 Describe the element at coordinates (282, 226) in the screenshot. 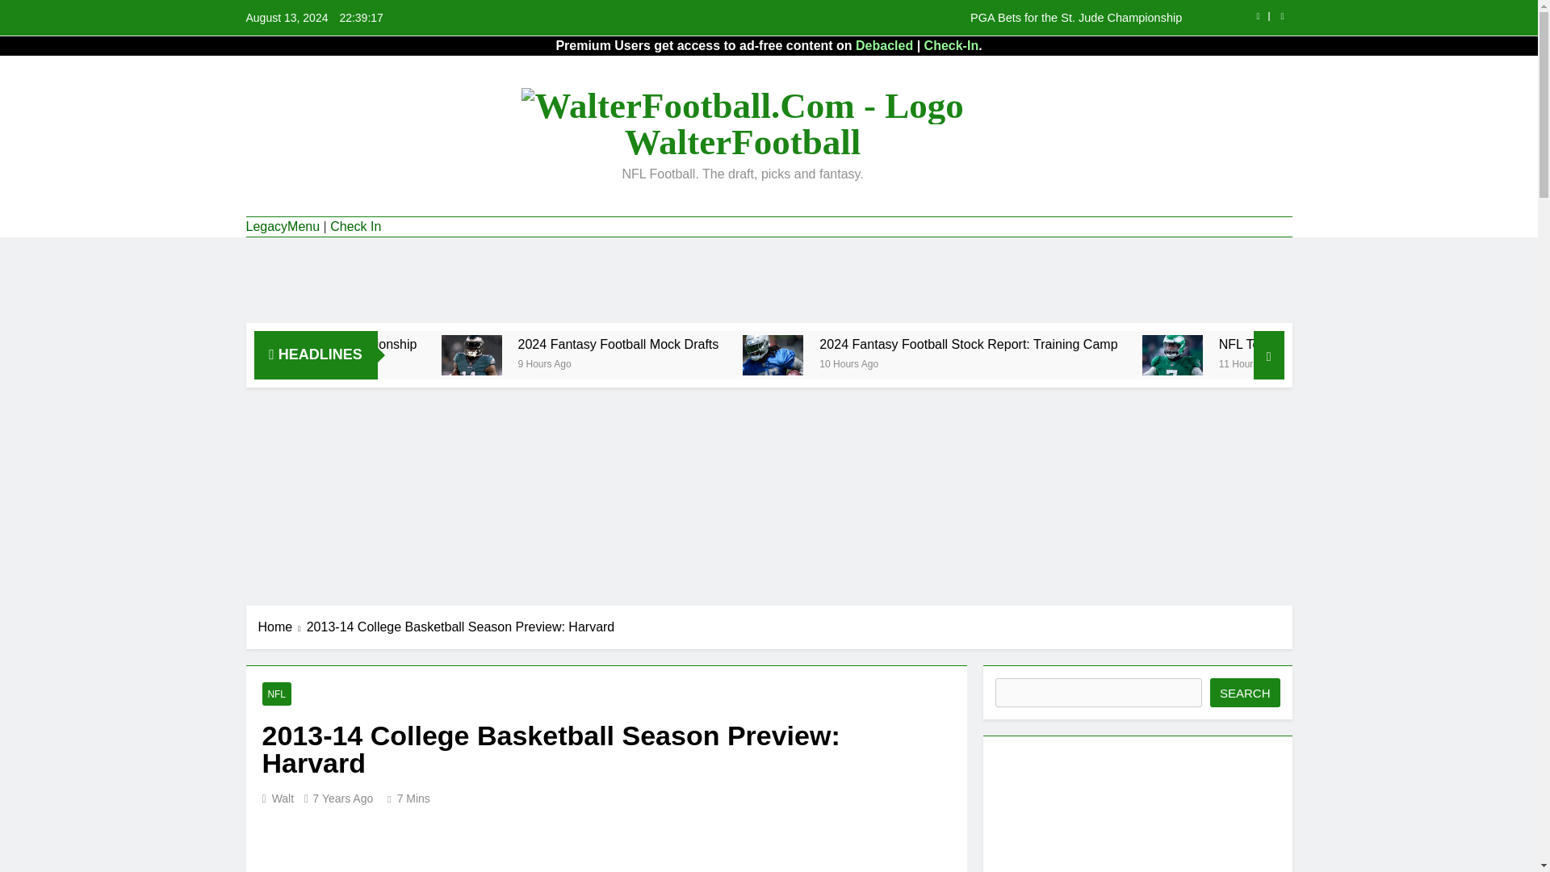

I see `LegacyMenu` at that location.